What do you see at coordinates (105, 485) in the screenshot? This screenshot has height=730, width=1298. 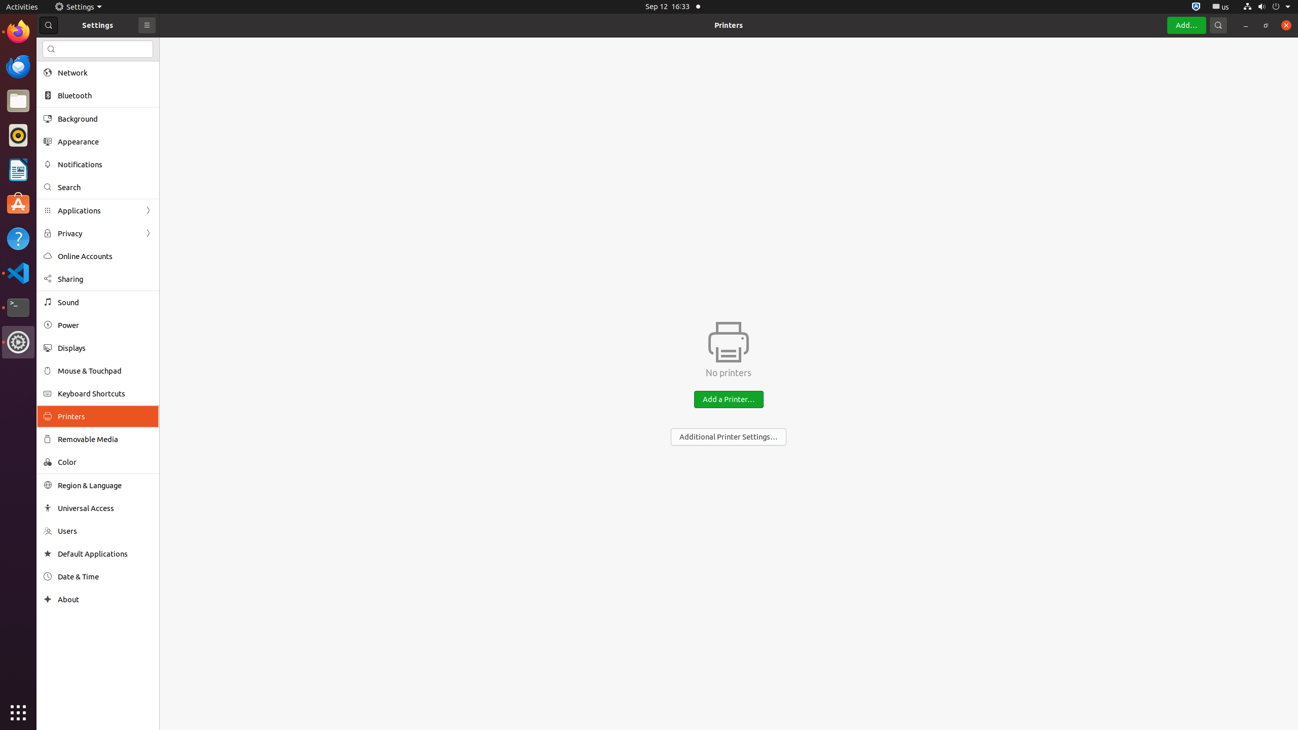 I see `Region & Language` at bounding box center [105, 485].